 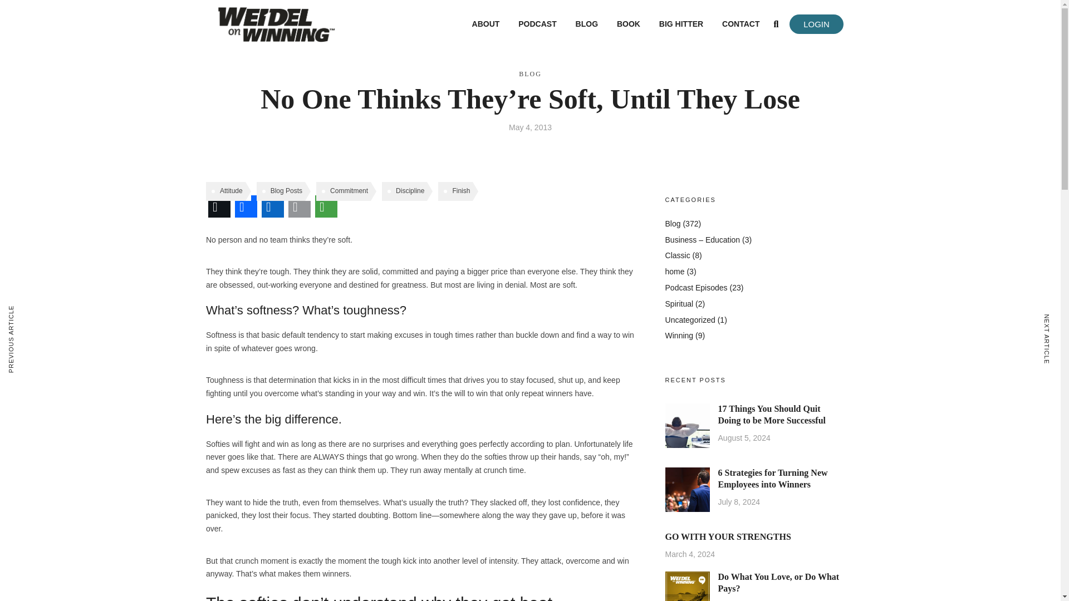 I want to click on BIG HITTER, so click(x=680, y=24).